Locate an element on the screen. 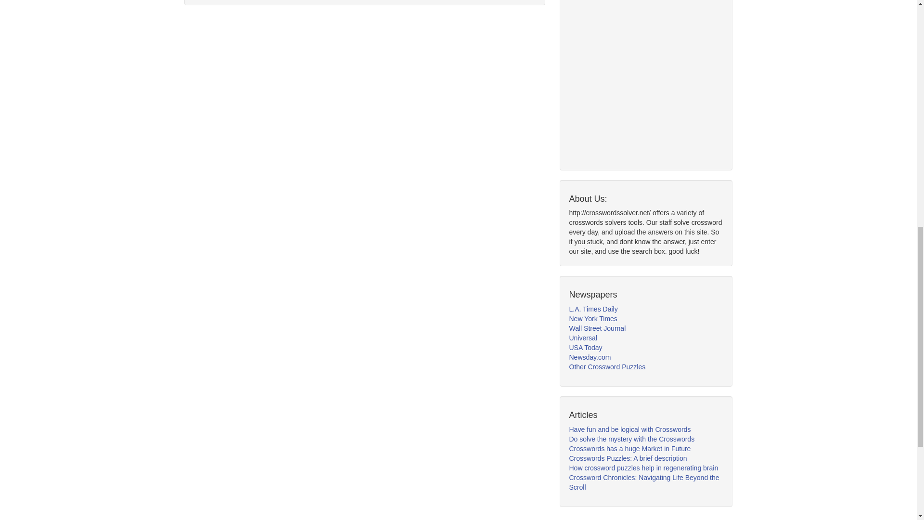 The width and height of the screenshot is (924, 520). New York Times is located at coordinates (593, 319).